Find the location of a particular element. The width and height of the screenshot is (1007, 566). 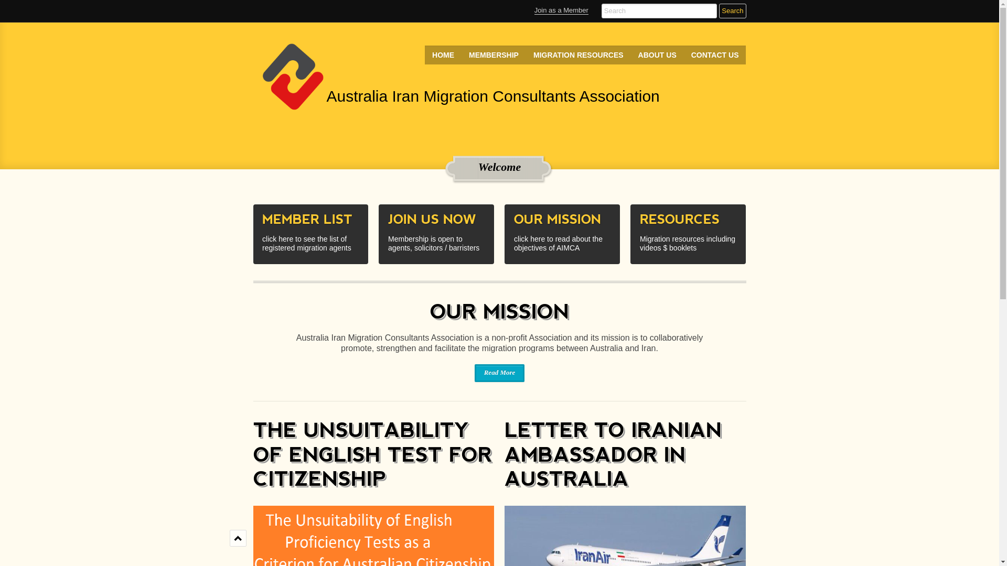

Join as a Member is located at coordinates (561, 10).